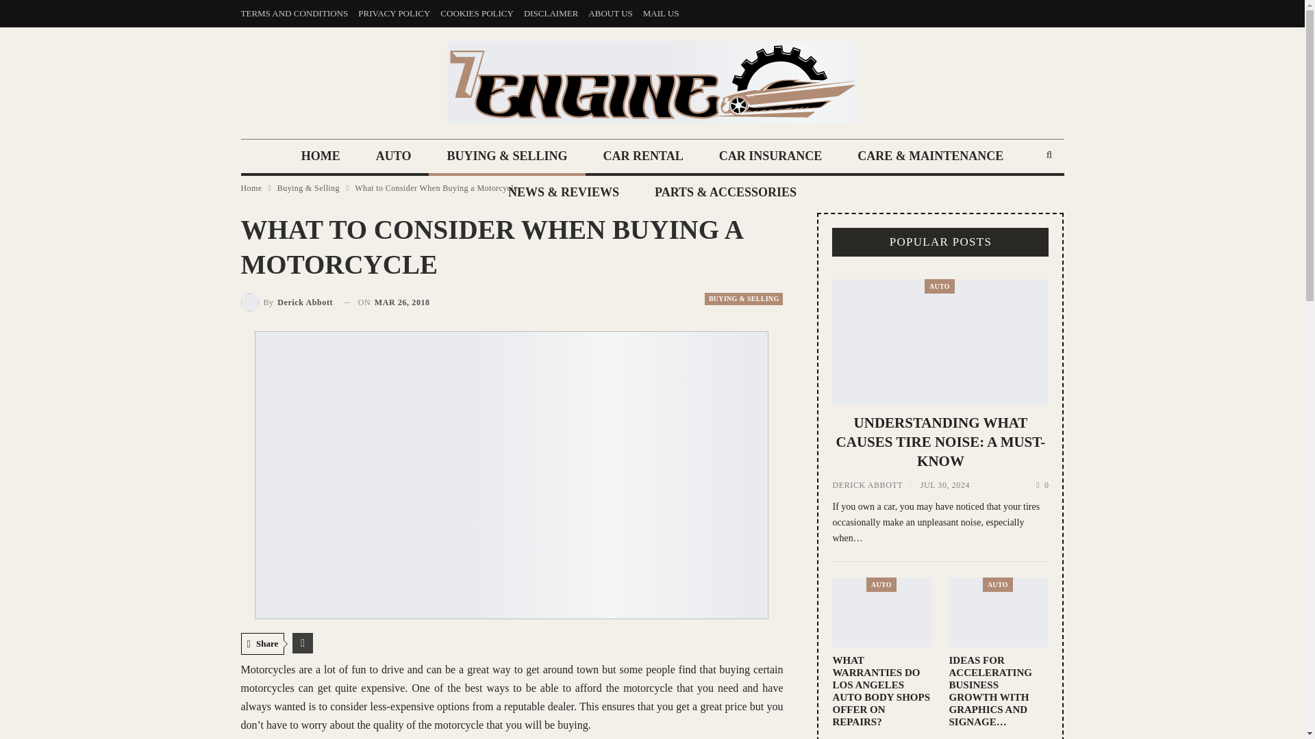 The image size is (1315, 739). What do you see at coordinates (295, 13) in the screenshot?
I see `TERMS AND CONDITIONS` at bounding box center [295, 13].